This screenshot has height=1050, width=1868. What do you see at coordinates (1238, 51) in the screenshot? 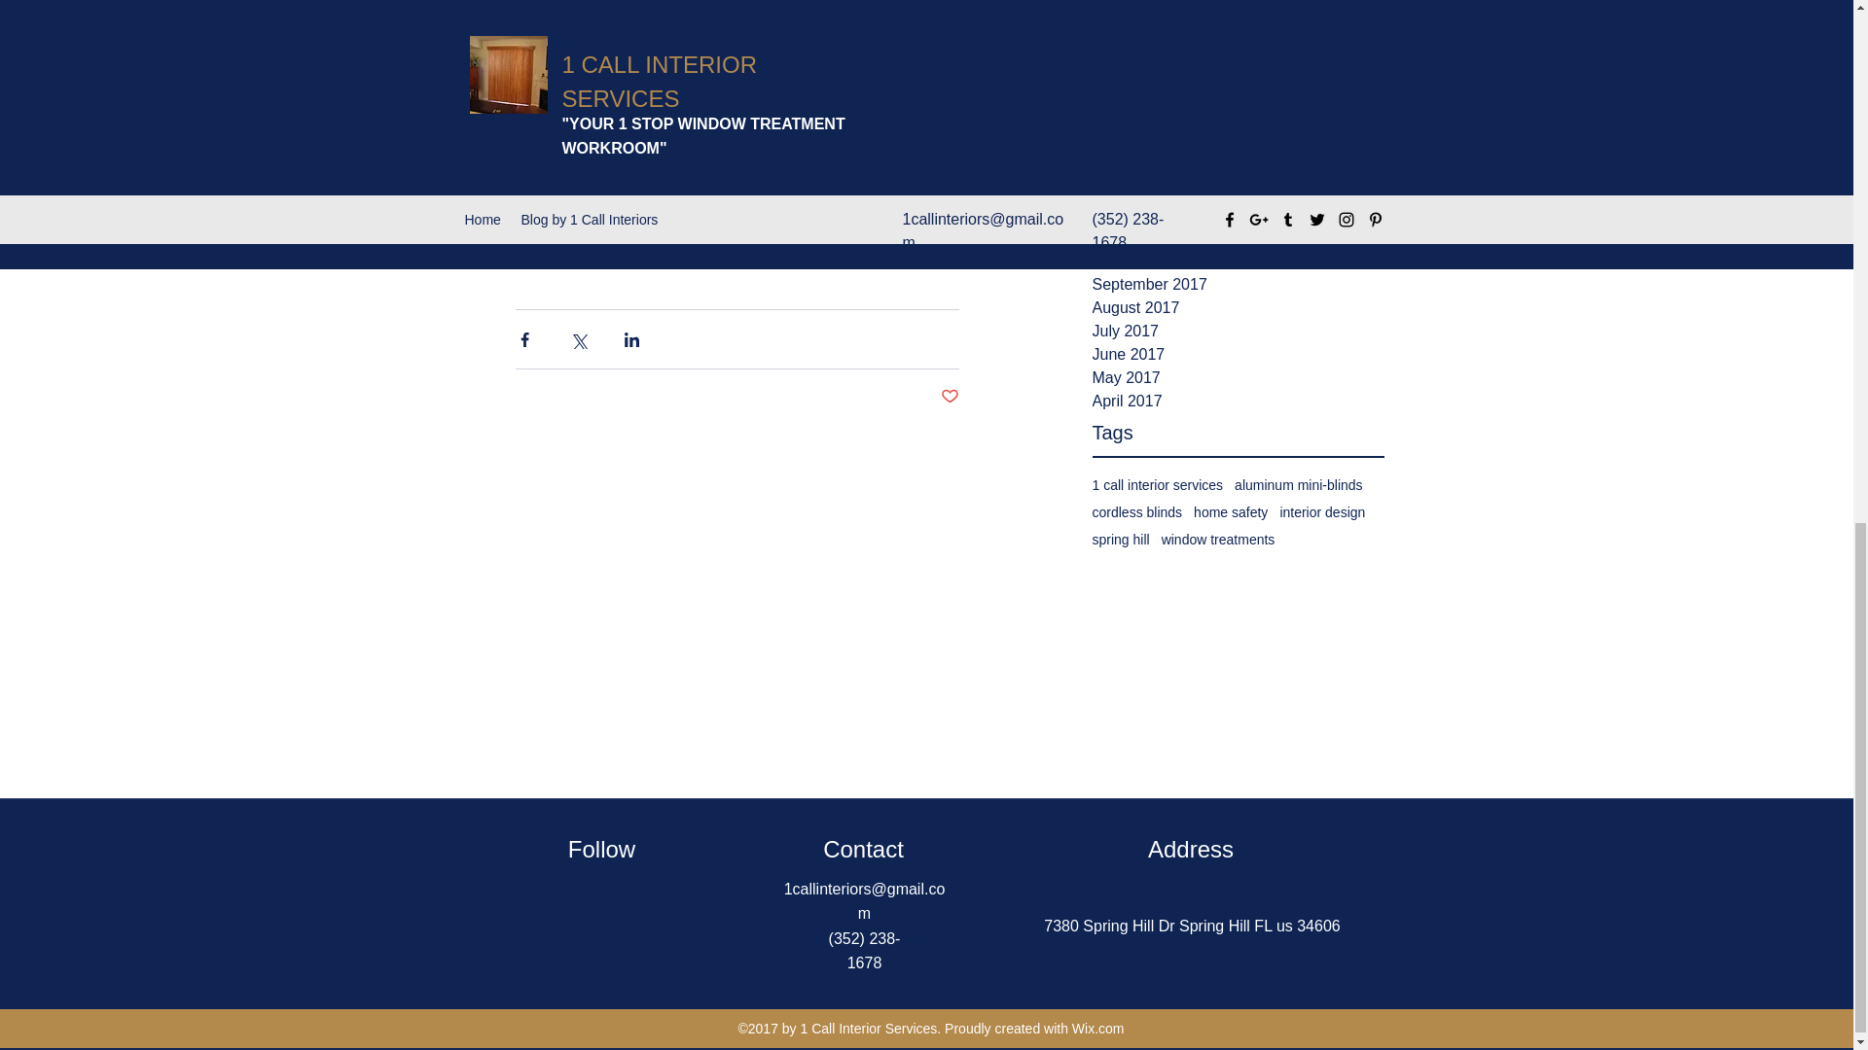
I see `December 2019` at bounding box center [1238, 51].